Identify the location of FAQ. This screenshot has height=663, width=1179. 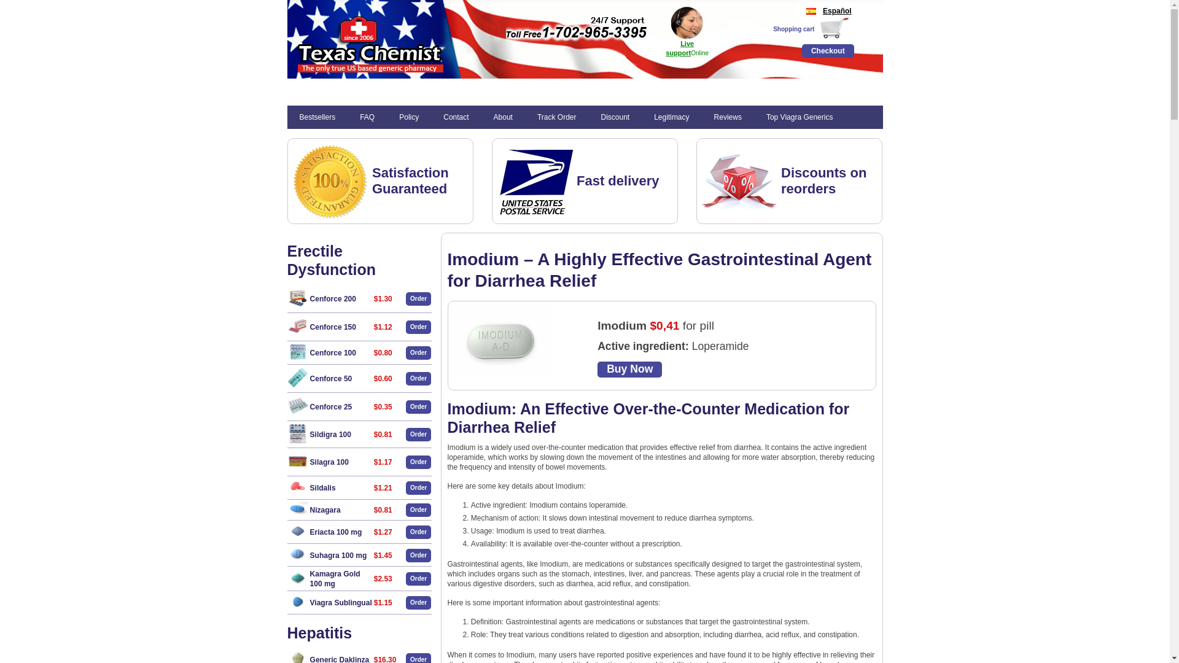
(367, 117).